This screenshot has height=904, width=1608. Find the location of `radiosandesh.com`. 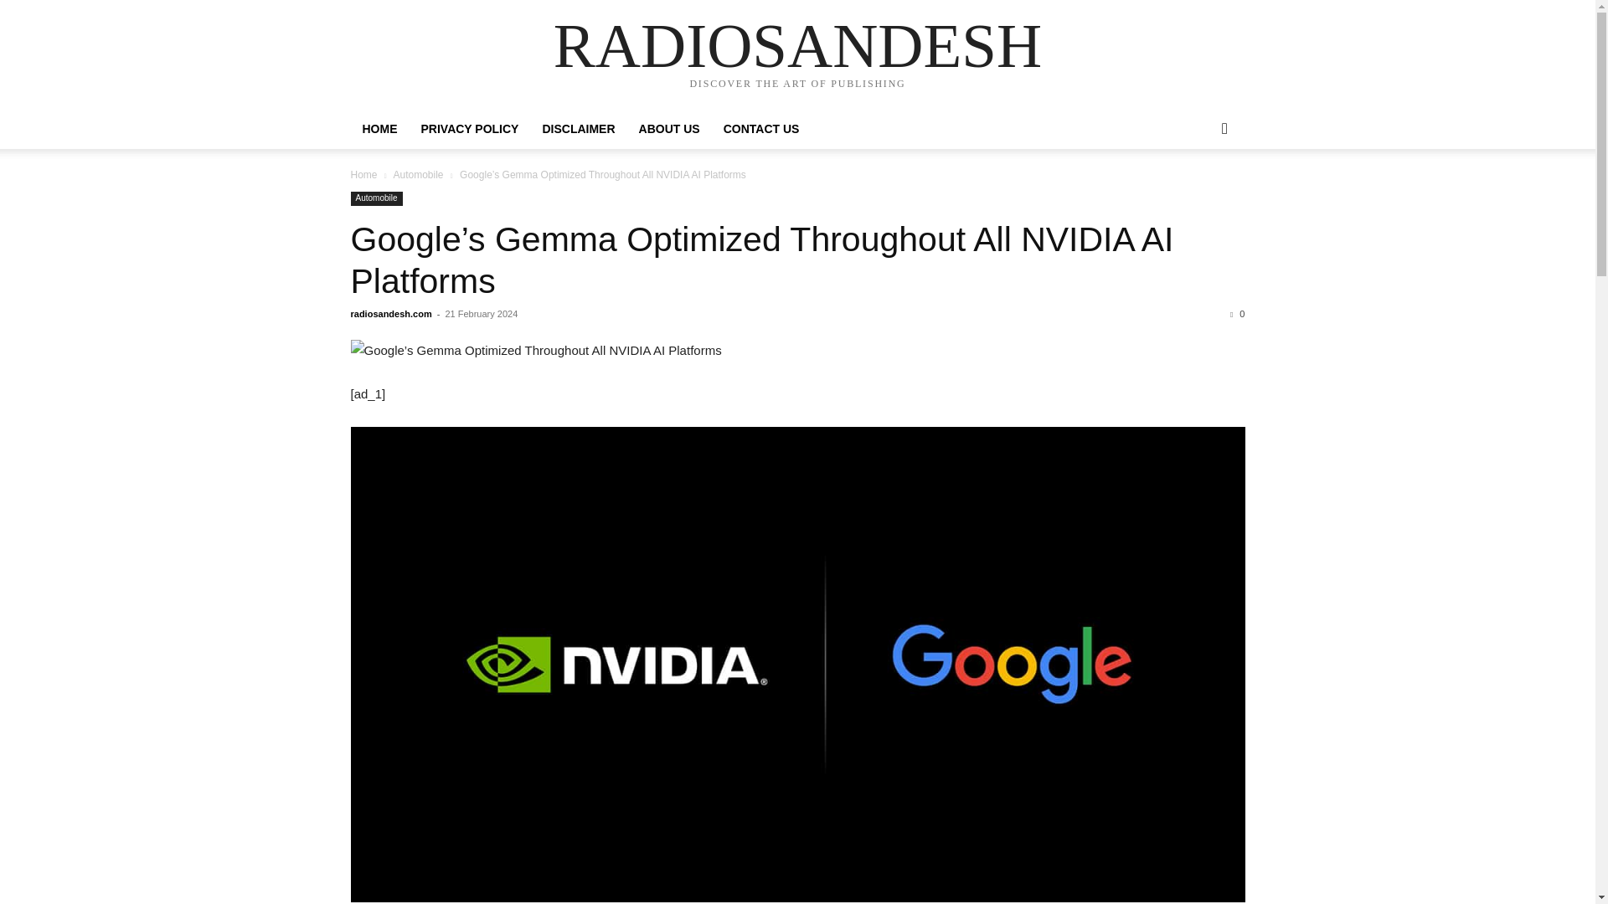

radiosandesh.com is located at coordinates (390, 314).